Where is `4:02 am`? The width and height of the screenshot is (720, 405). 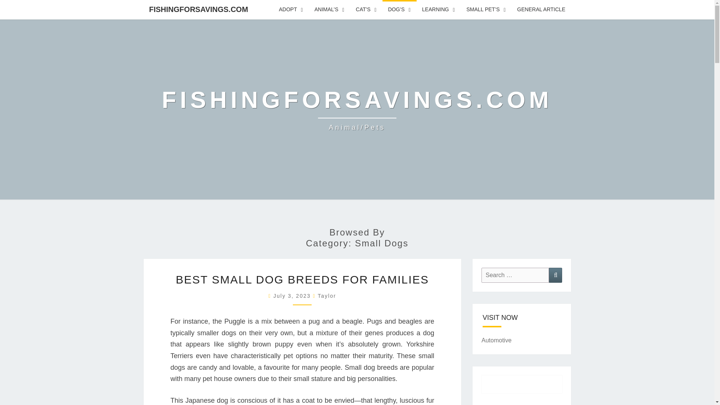 4:02 am is located at coordinates (293, 295).